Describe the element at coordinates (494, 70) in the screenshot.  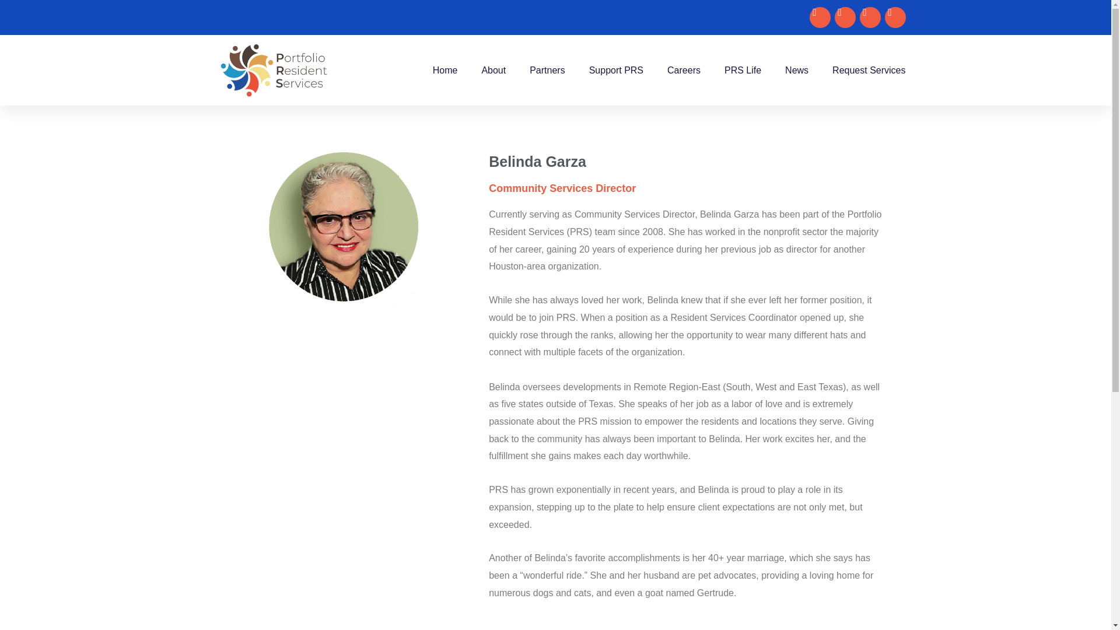
I see `About` at that location.